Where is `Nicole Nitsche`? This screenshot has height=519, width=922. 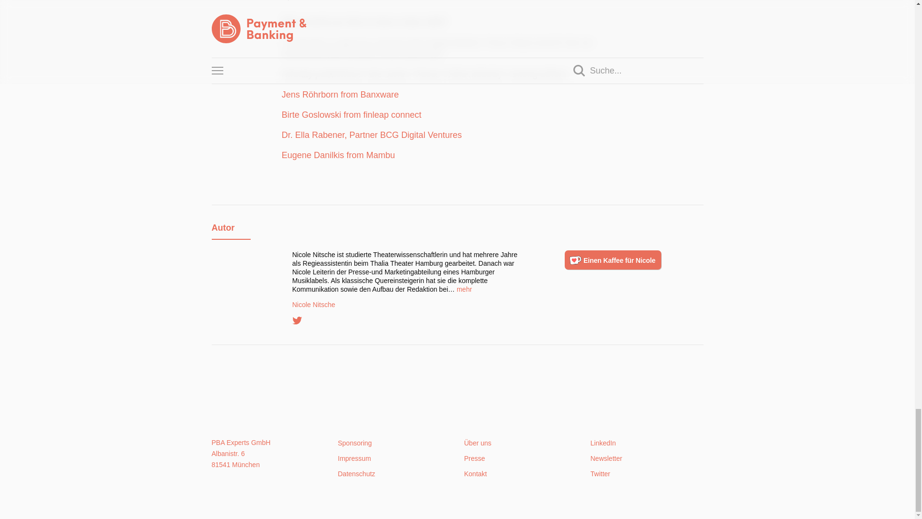 Nicole Nitsche is located at coordinates (407, 305).